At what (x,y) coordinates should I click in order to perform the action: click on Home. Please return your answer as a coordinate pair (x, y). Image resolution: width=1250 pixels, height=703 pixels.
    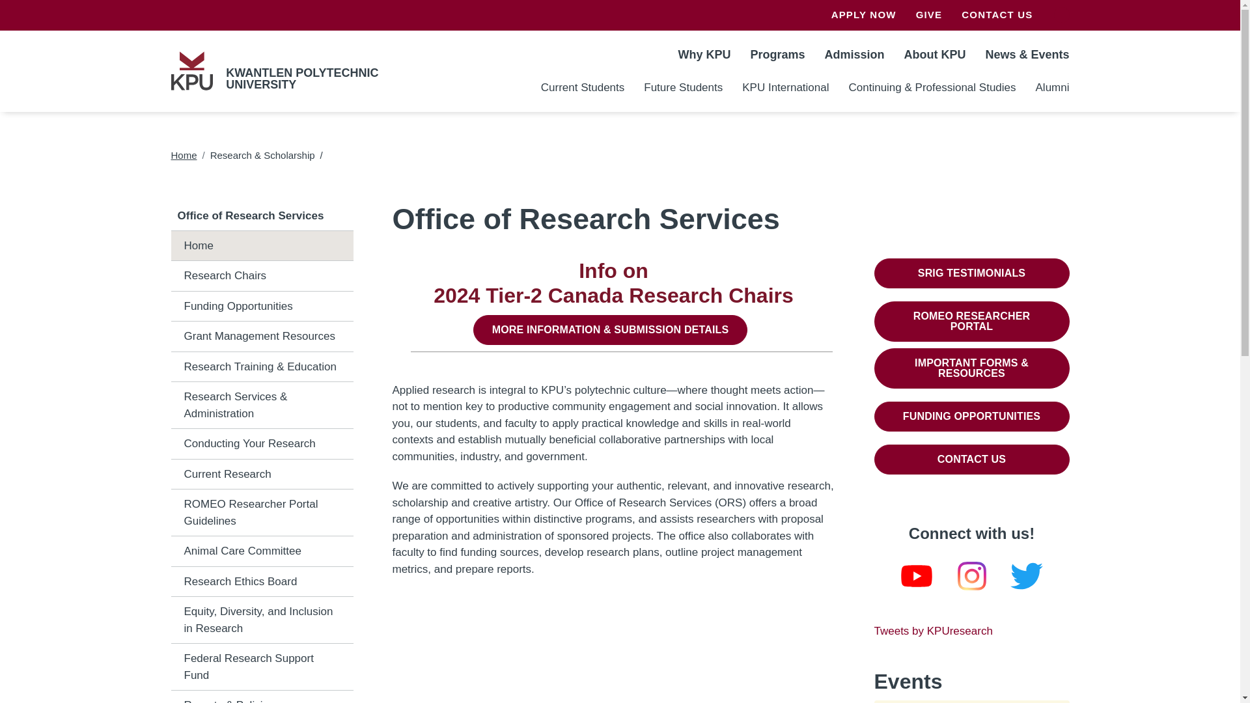
    Looking at the image, I should click on (191, 70).